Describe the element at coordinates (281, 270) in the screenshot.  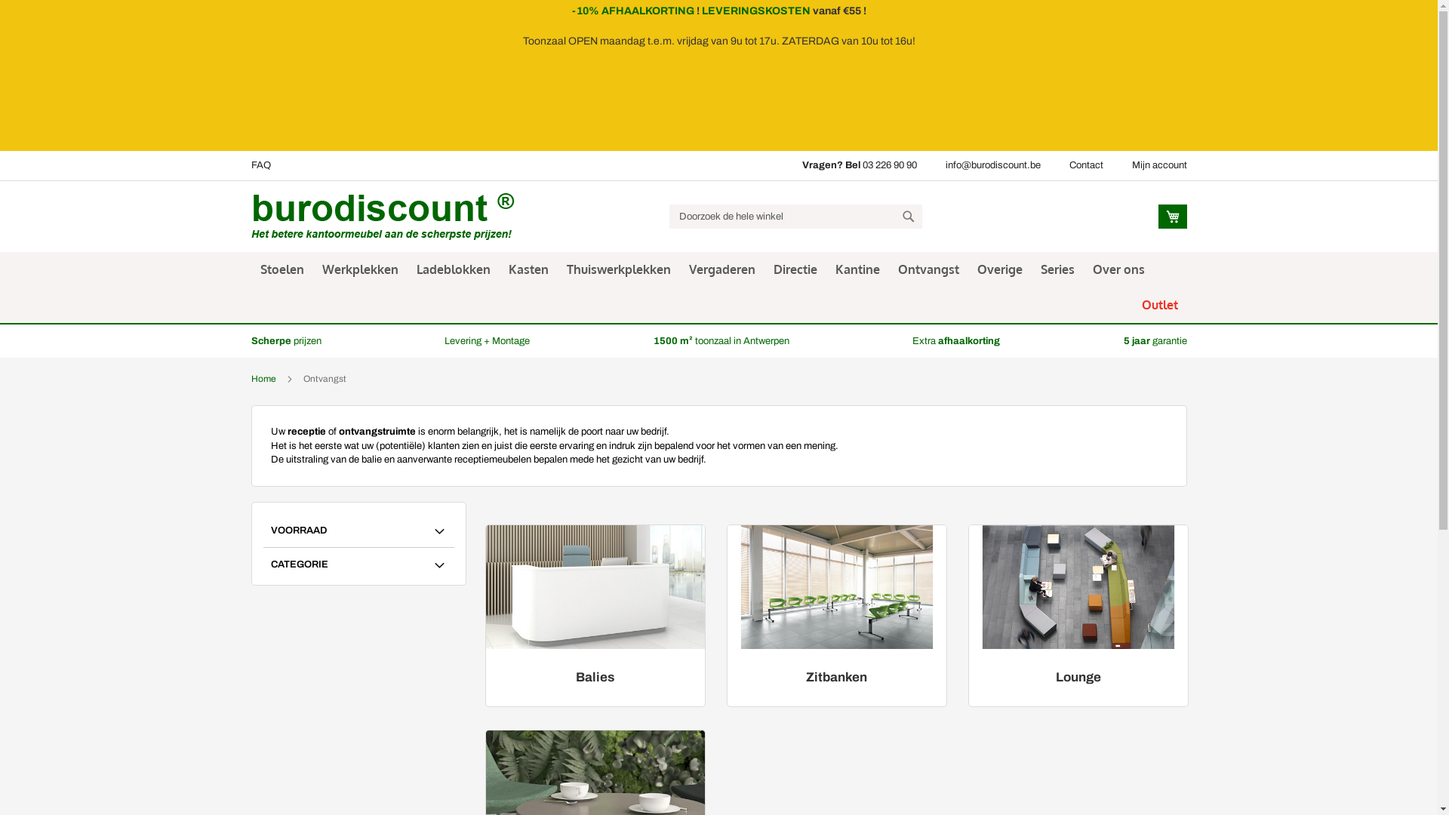
I see `Stoelen` at that location.